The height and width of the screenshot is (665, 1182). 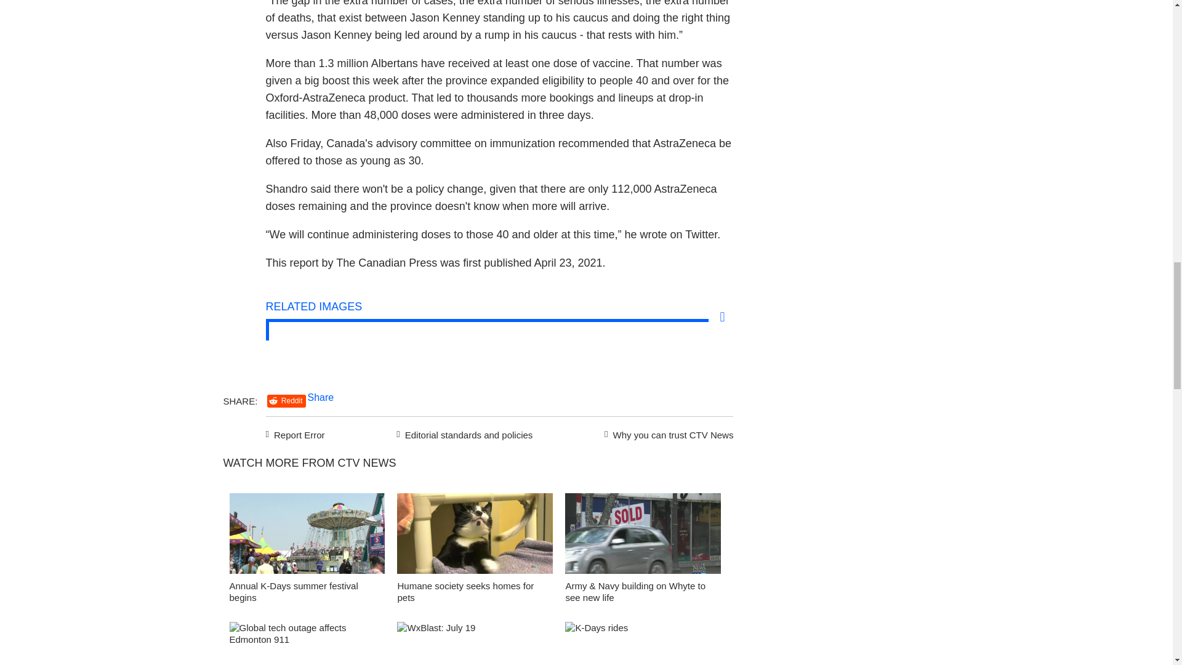 What do you see at coordinates (475, 533) in the screenshot?
I see `false` at bounding box center [475, 533].